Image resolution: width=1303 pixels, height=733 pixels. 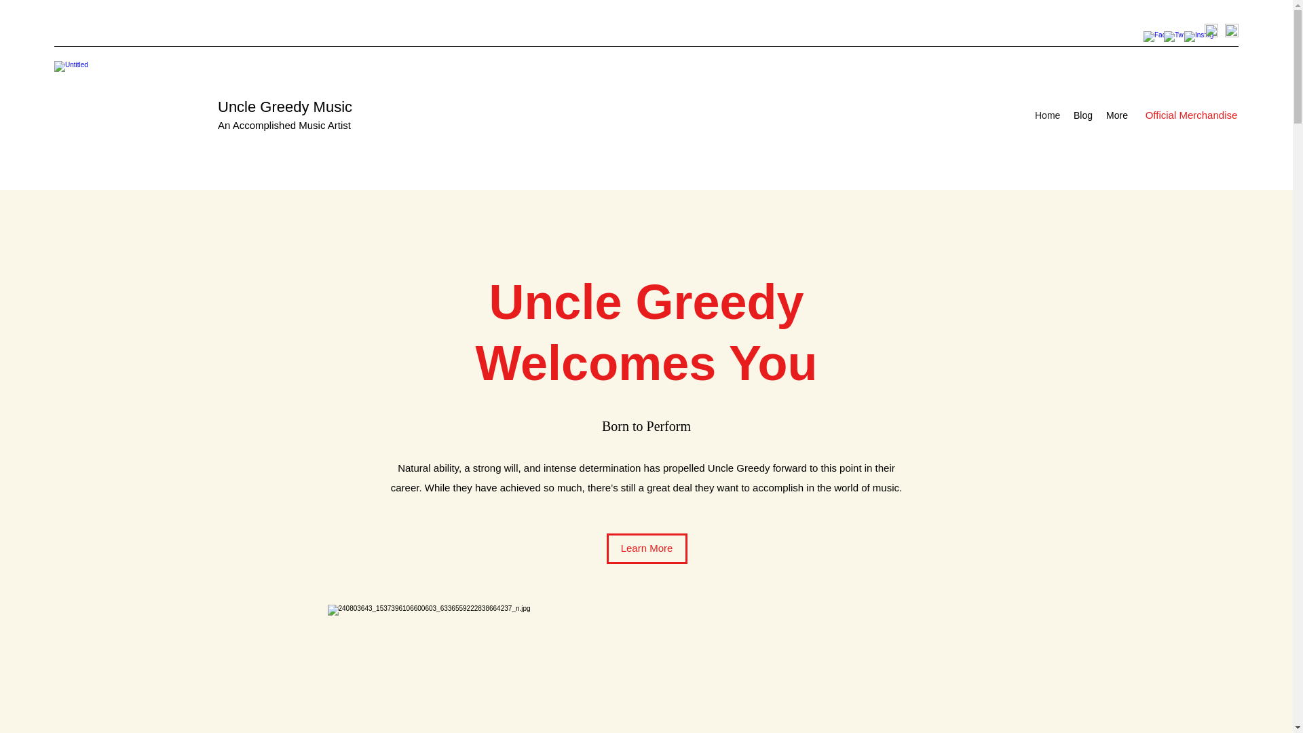 What do you see at coordinates (1047, 115) in the screenshot?
I see `Home` at bounding box center [1047, 115].